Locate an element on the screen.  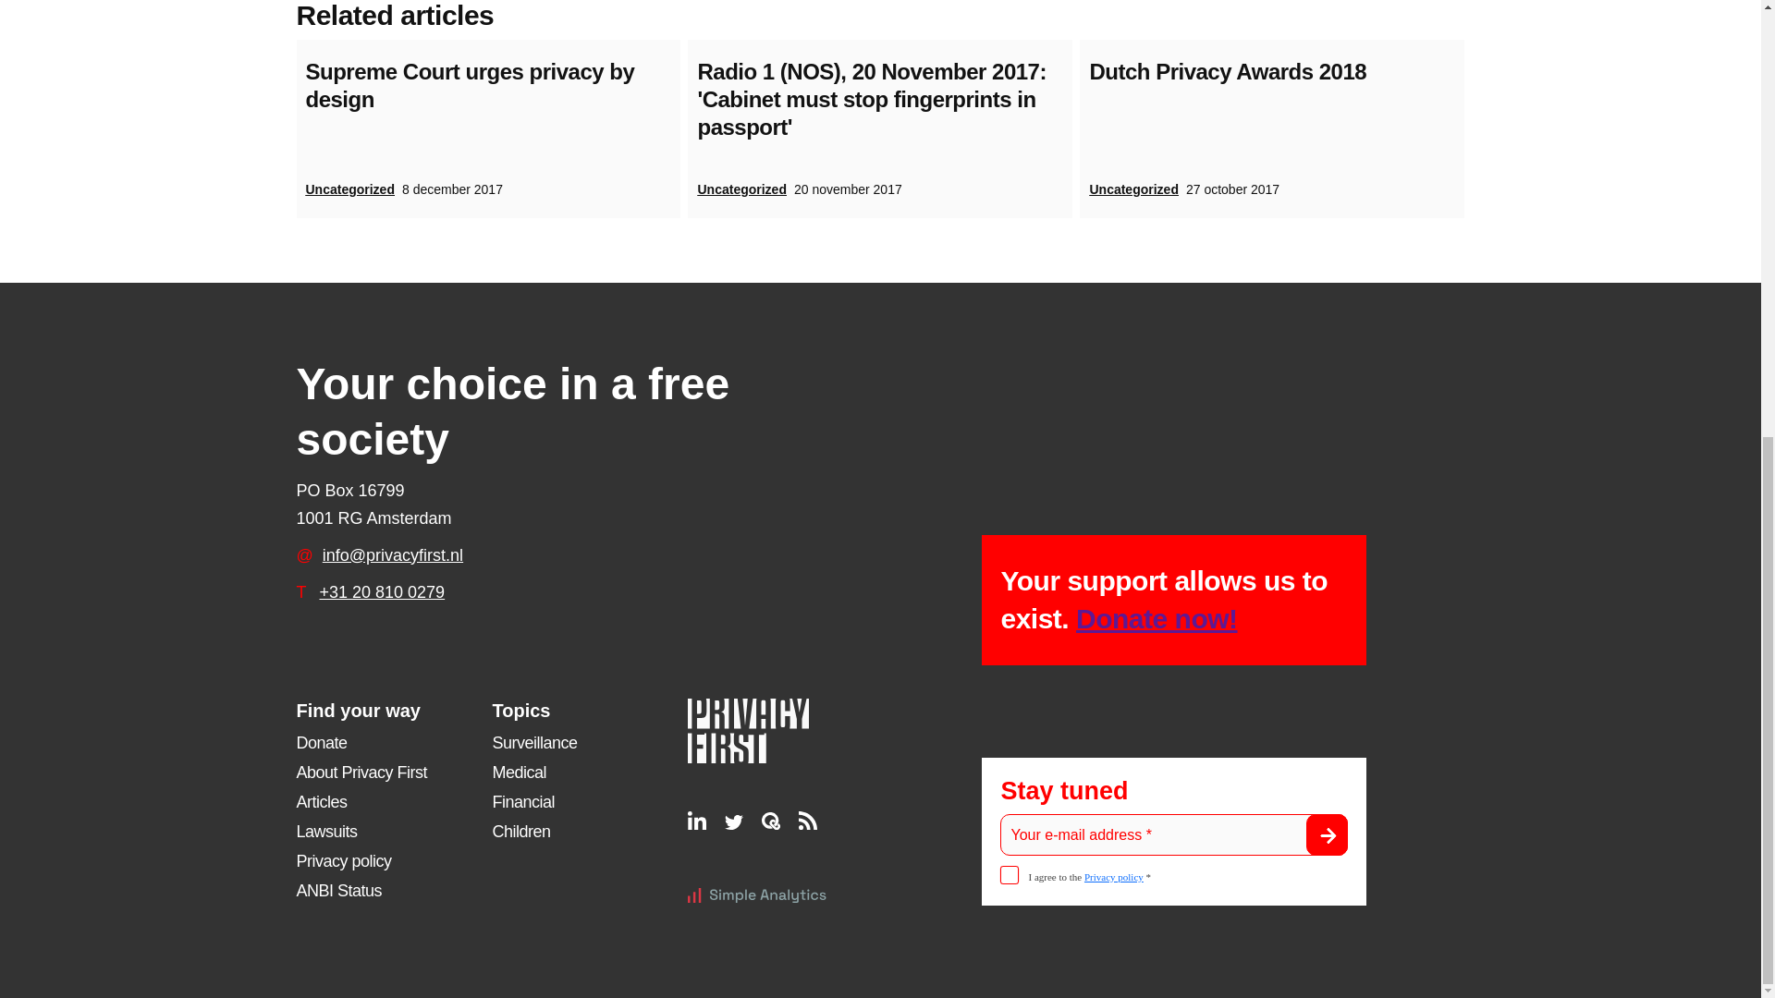
on is located at coordinates (1010, 874).